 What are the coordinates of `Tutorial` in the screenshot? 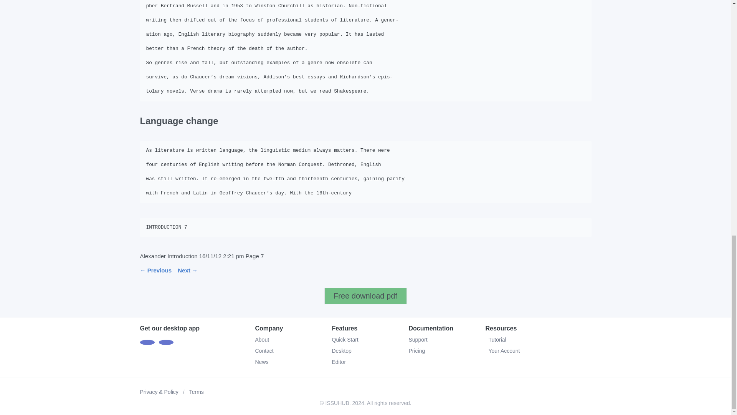 It's located at (538, 340).